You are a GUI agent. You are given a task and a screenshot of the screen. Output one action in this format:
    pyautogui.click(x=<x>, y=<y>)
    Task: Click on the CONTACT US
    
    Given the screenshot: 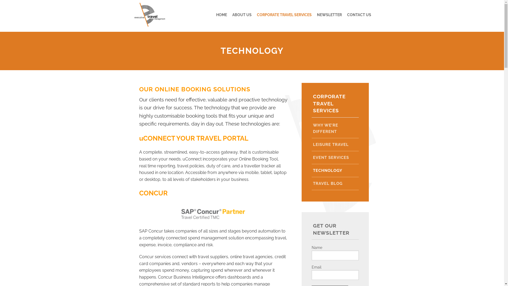 What is the action you would take?
    pyautogui.click(x=359, y=15)
    